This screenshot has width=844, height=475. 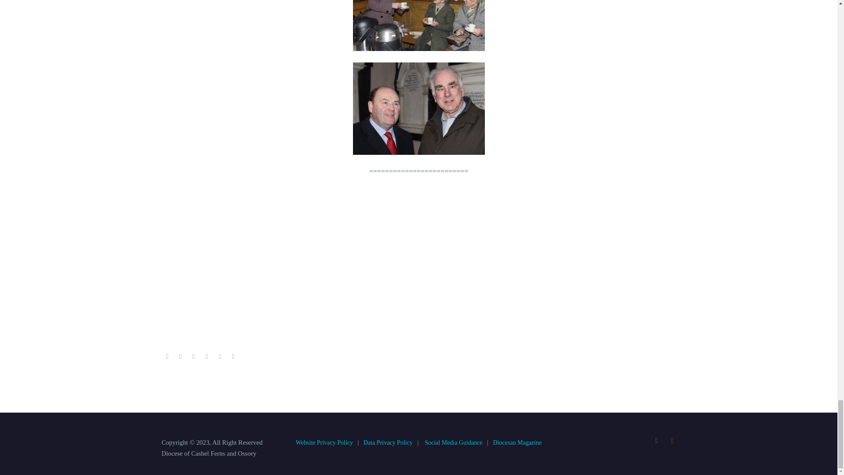 I want to click on Pinterest, so click(x=193, y=356).